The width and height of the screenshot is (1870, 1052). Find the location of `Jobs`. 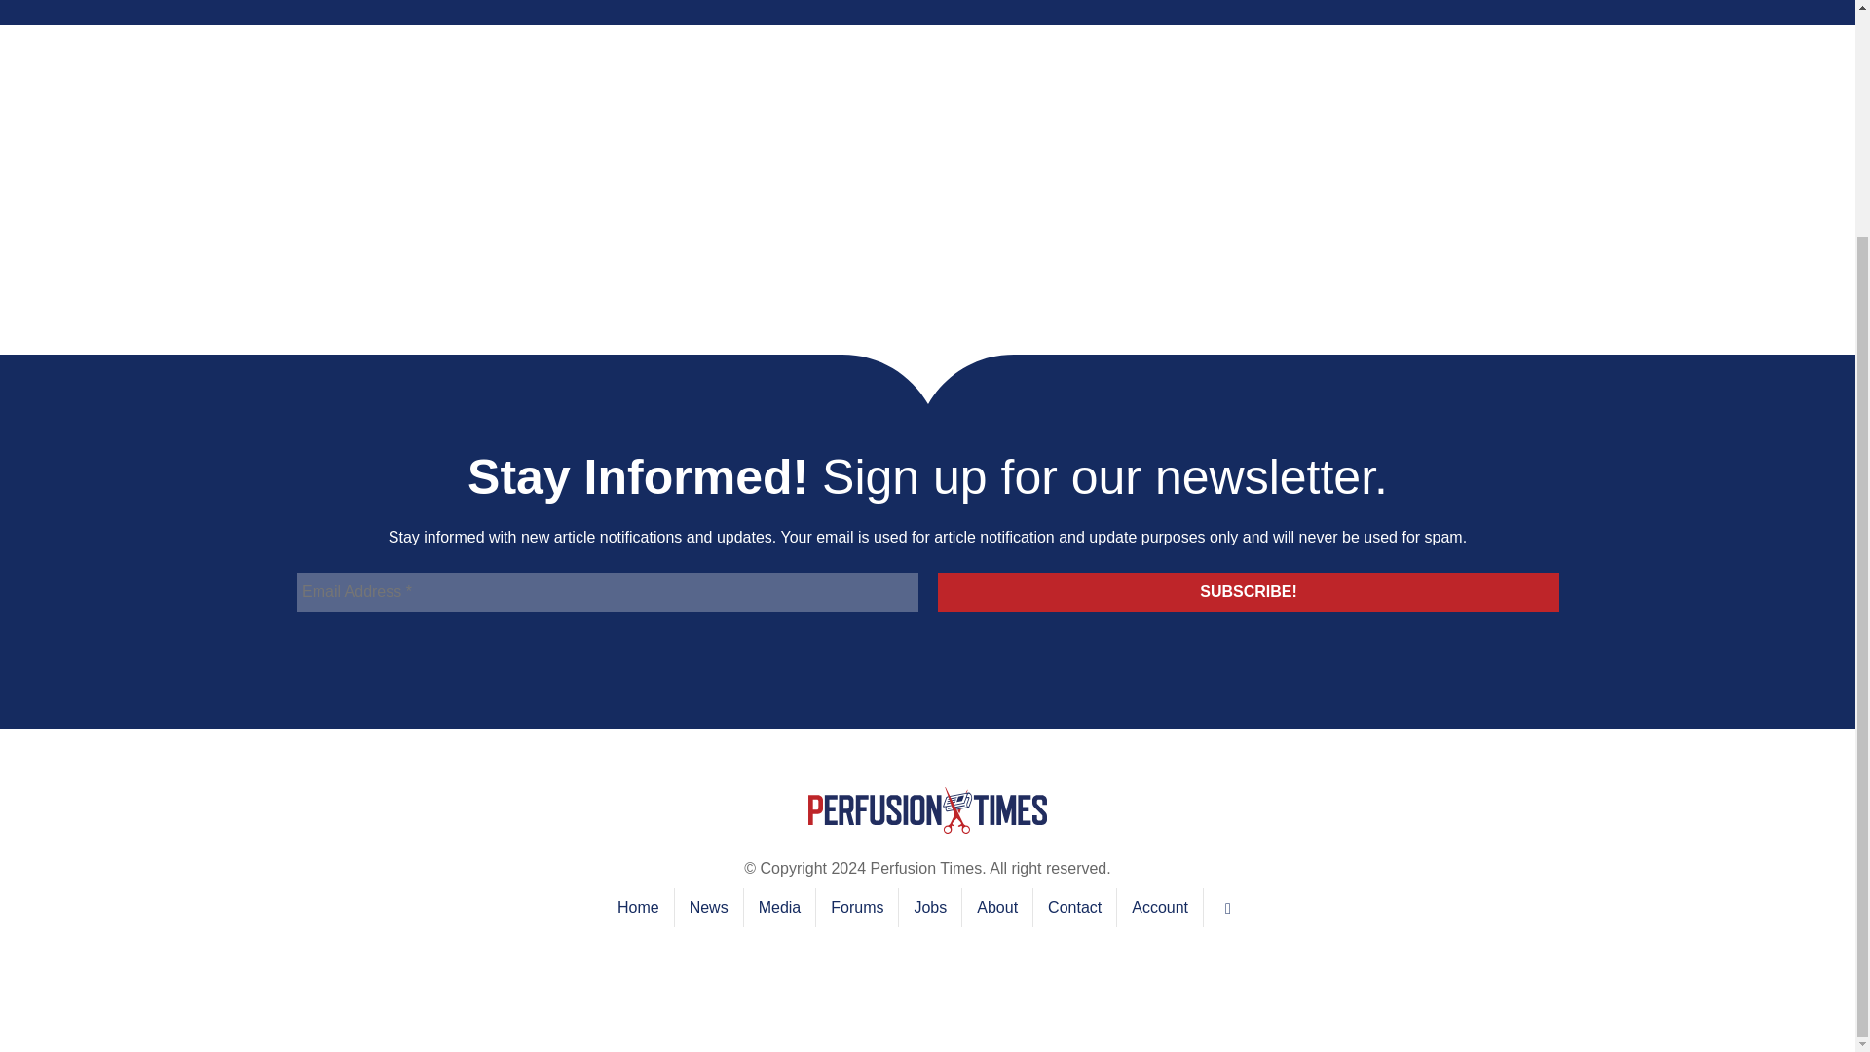

Jobs is located at coordinates (929, 907).